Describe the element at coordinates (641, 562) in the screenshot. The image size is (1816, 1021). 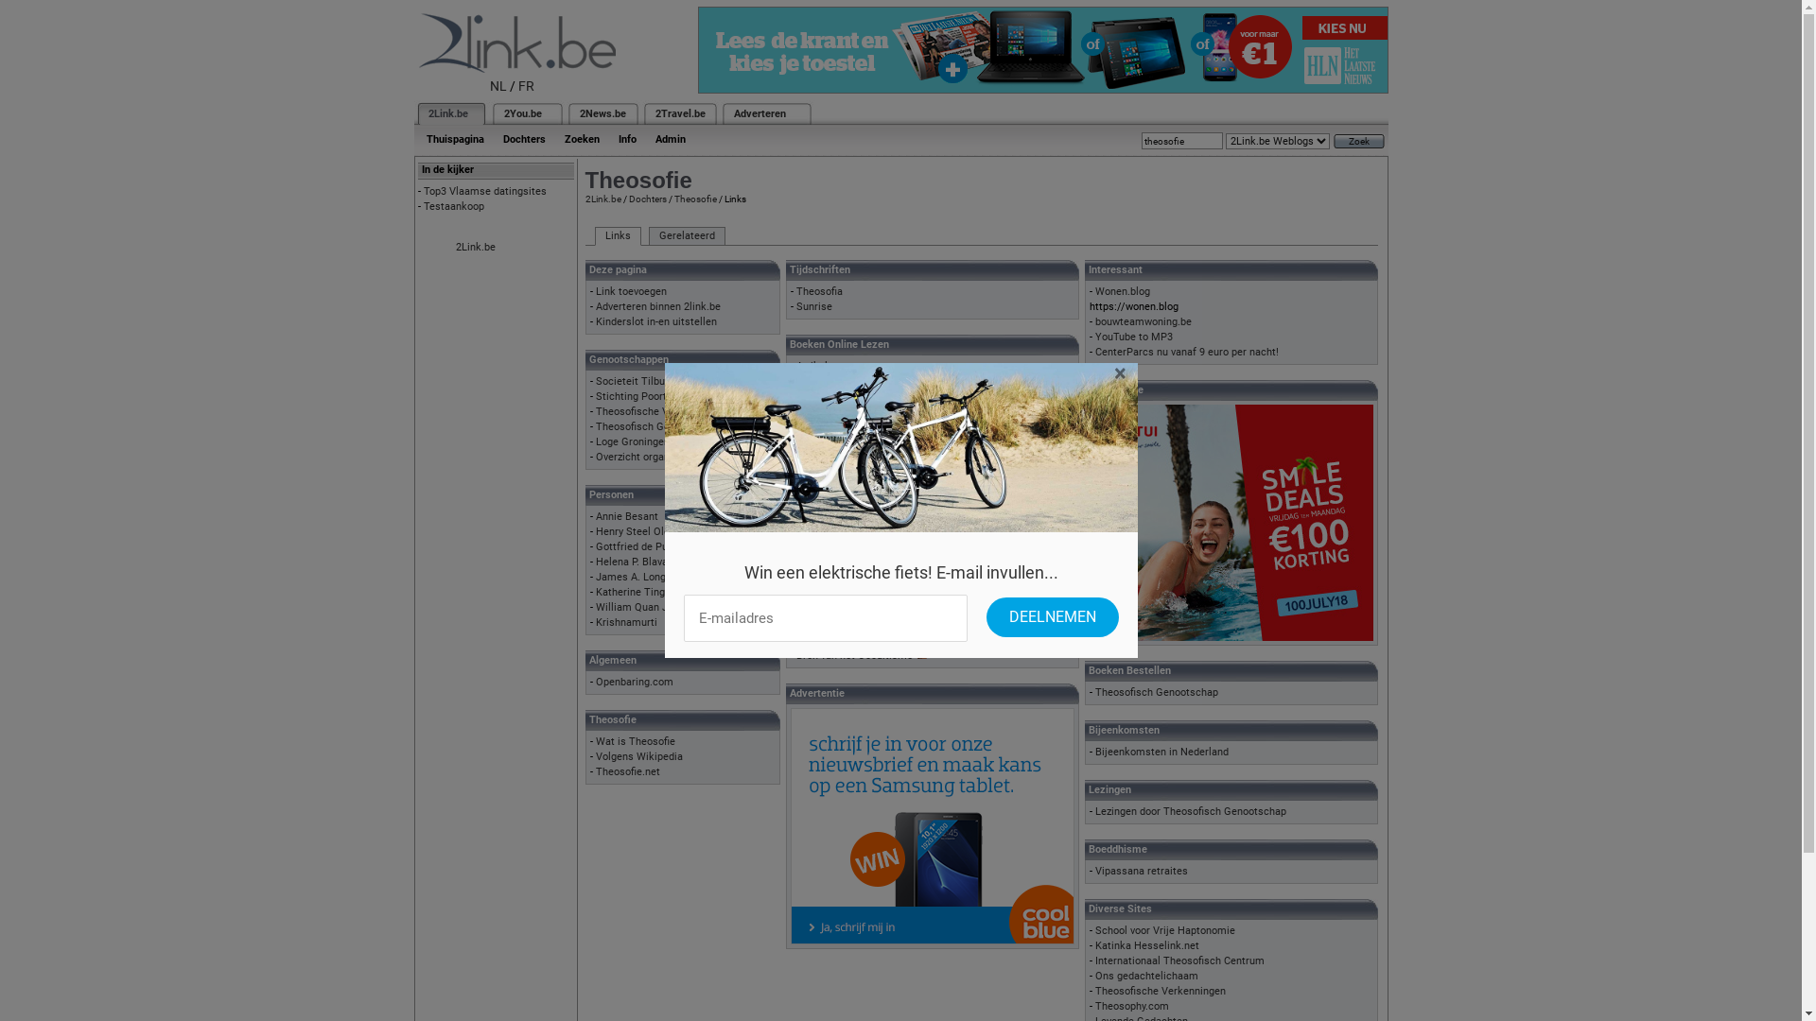
I see `Helena P. Blavatsky` at that location.